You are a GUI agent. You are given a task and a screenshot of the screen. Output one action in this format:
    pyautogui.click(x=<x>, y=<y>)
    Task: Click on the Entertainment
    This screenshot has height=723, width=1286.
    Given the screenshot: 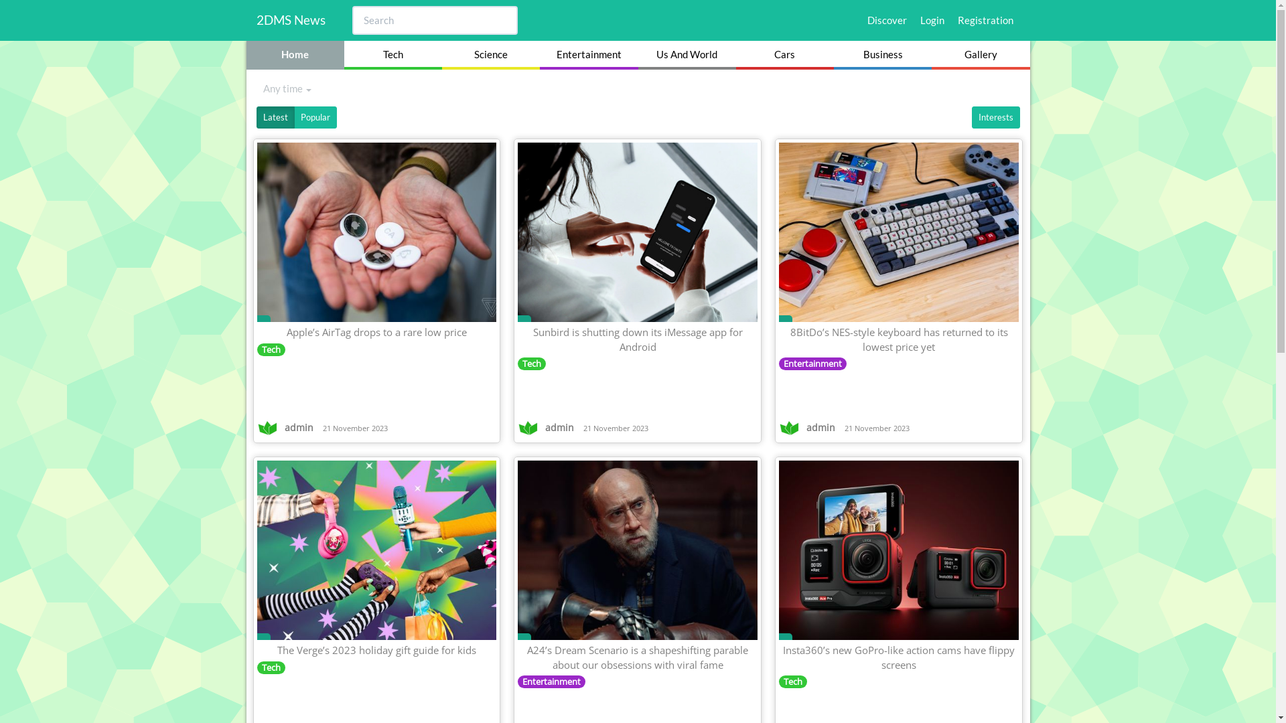 What is the action you would take?
    pyautogui.click(x=813, y=364)
    